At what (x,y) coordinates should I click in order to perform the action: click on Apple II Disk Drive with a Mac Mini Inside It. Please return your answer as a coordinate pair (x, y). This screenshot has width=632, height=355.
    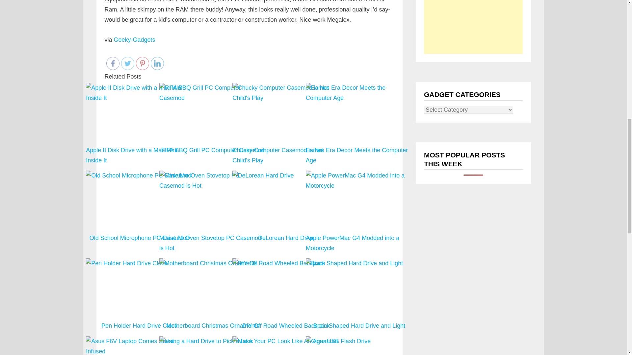
    Looking at the image, I should click on (139, 124).